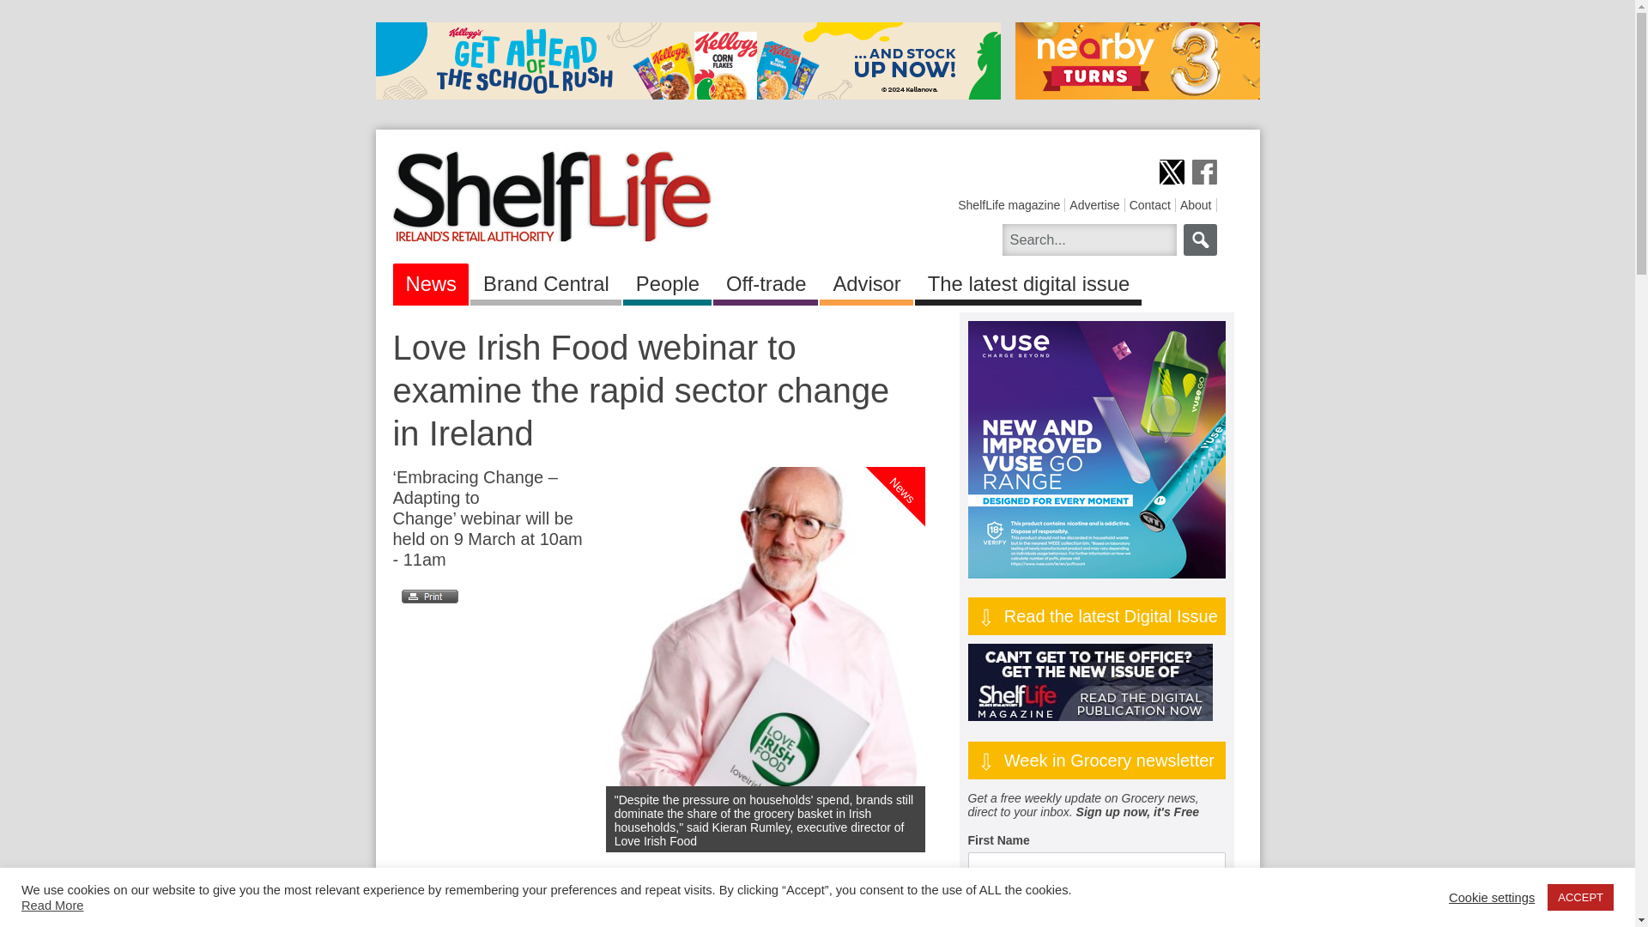  What do you see at coordinates (532, 917) in the screenshot?
I see `Share` at bounding box center [532, 917].